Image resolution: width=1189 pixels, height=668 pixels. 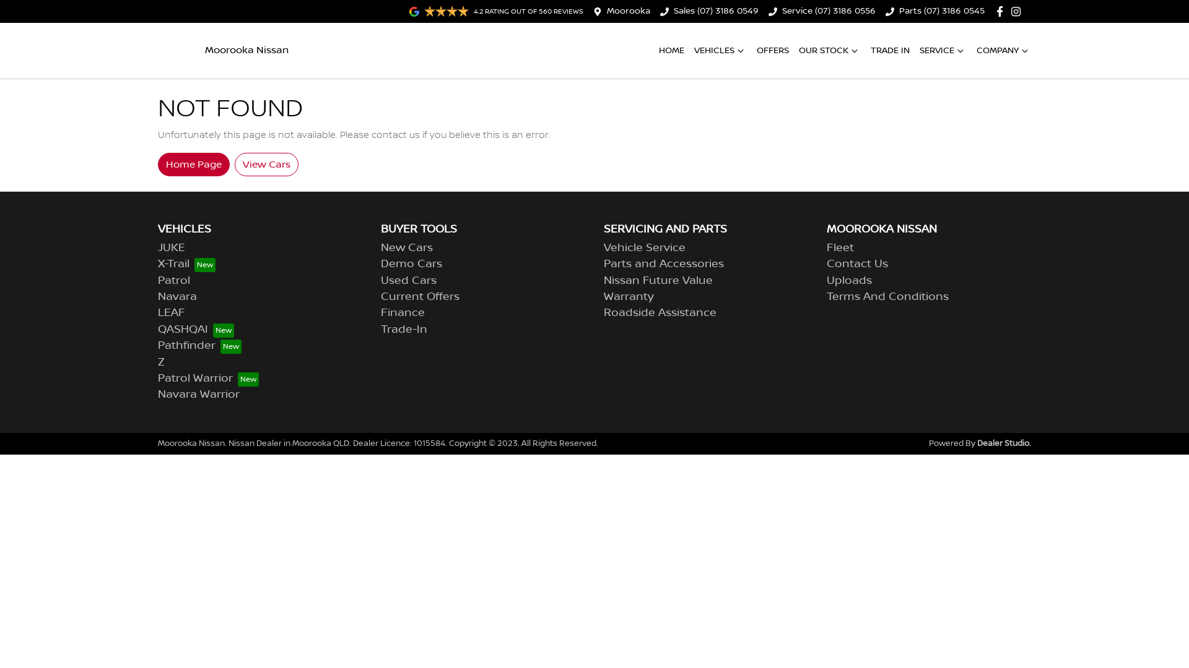 I want to click on Parts (07) 3186 0545, so click(x=942, y=11).